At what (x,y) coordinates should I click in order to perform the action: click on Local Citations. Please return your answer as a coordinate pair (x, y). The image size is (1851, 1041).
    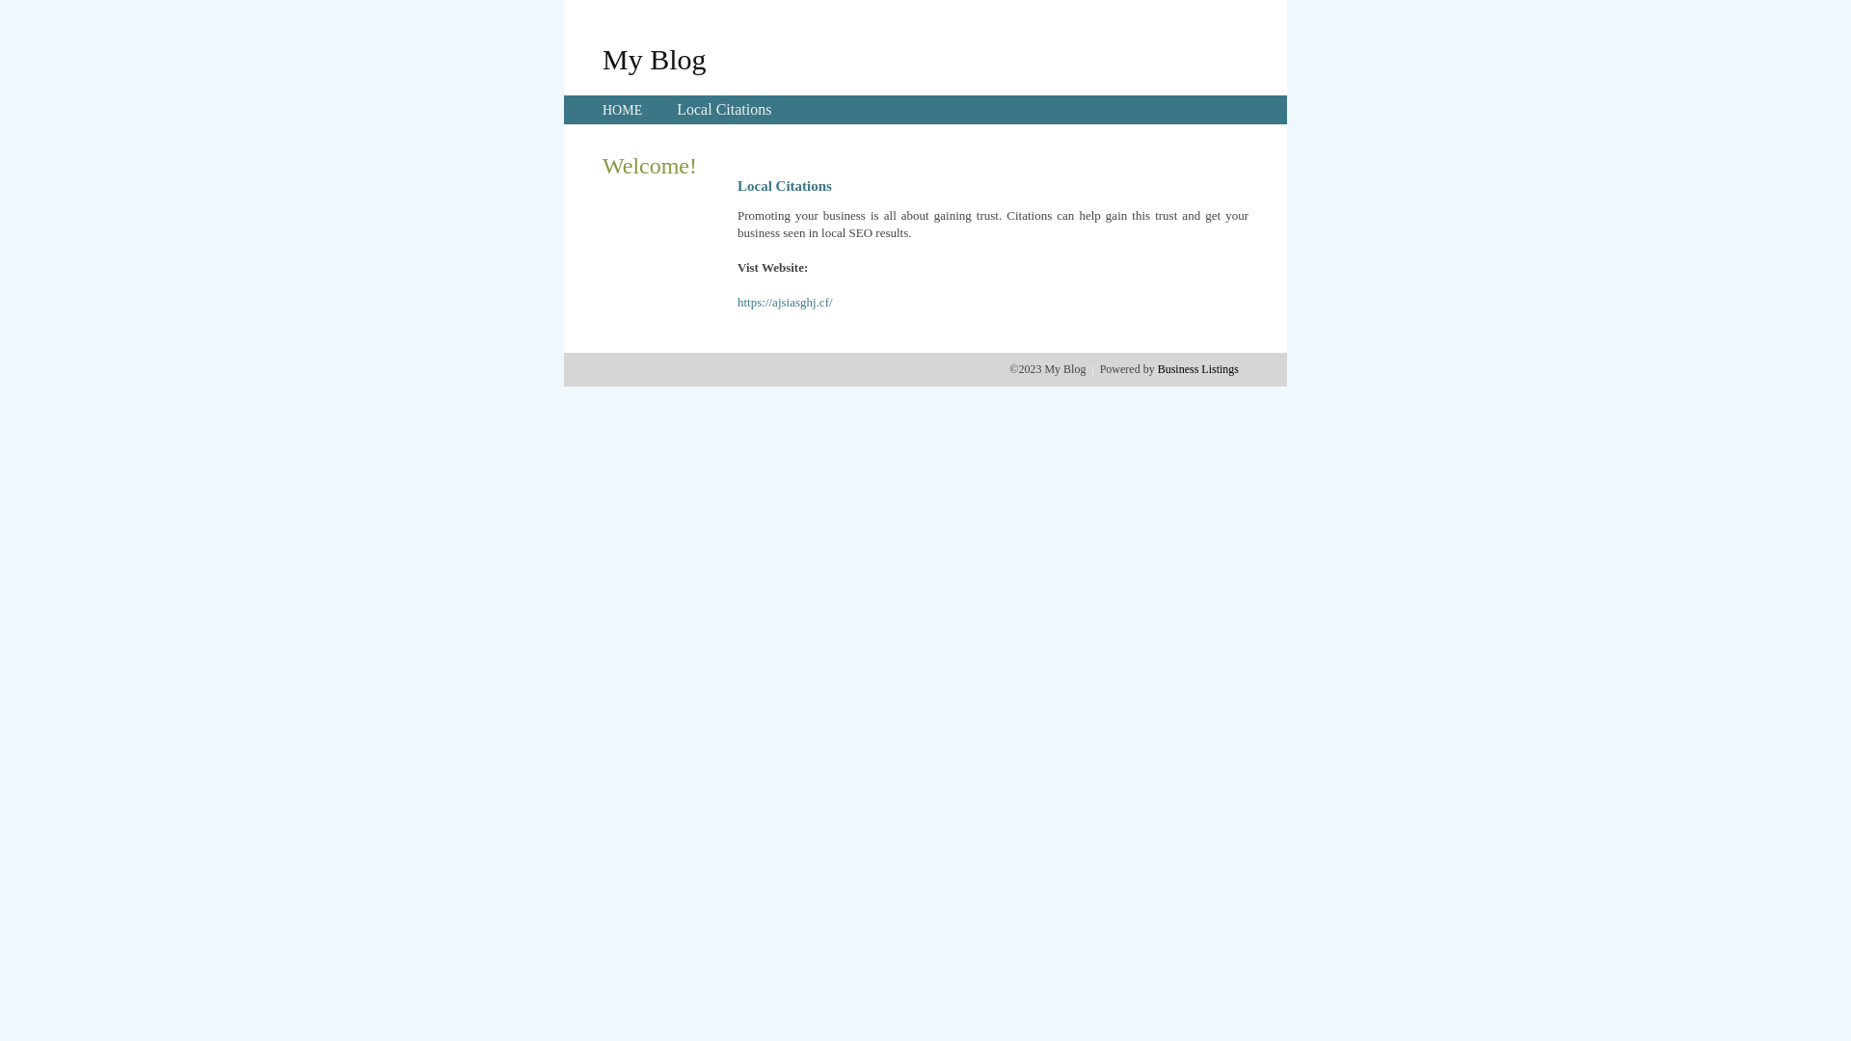
    Looking at the image, I should click on (724, 110).